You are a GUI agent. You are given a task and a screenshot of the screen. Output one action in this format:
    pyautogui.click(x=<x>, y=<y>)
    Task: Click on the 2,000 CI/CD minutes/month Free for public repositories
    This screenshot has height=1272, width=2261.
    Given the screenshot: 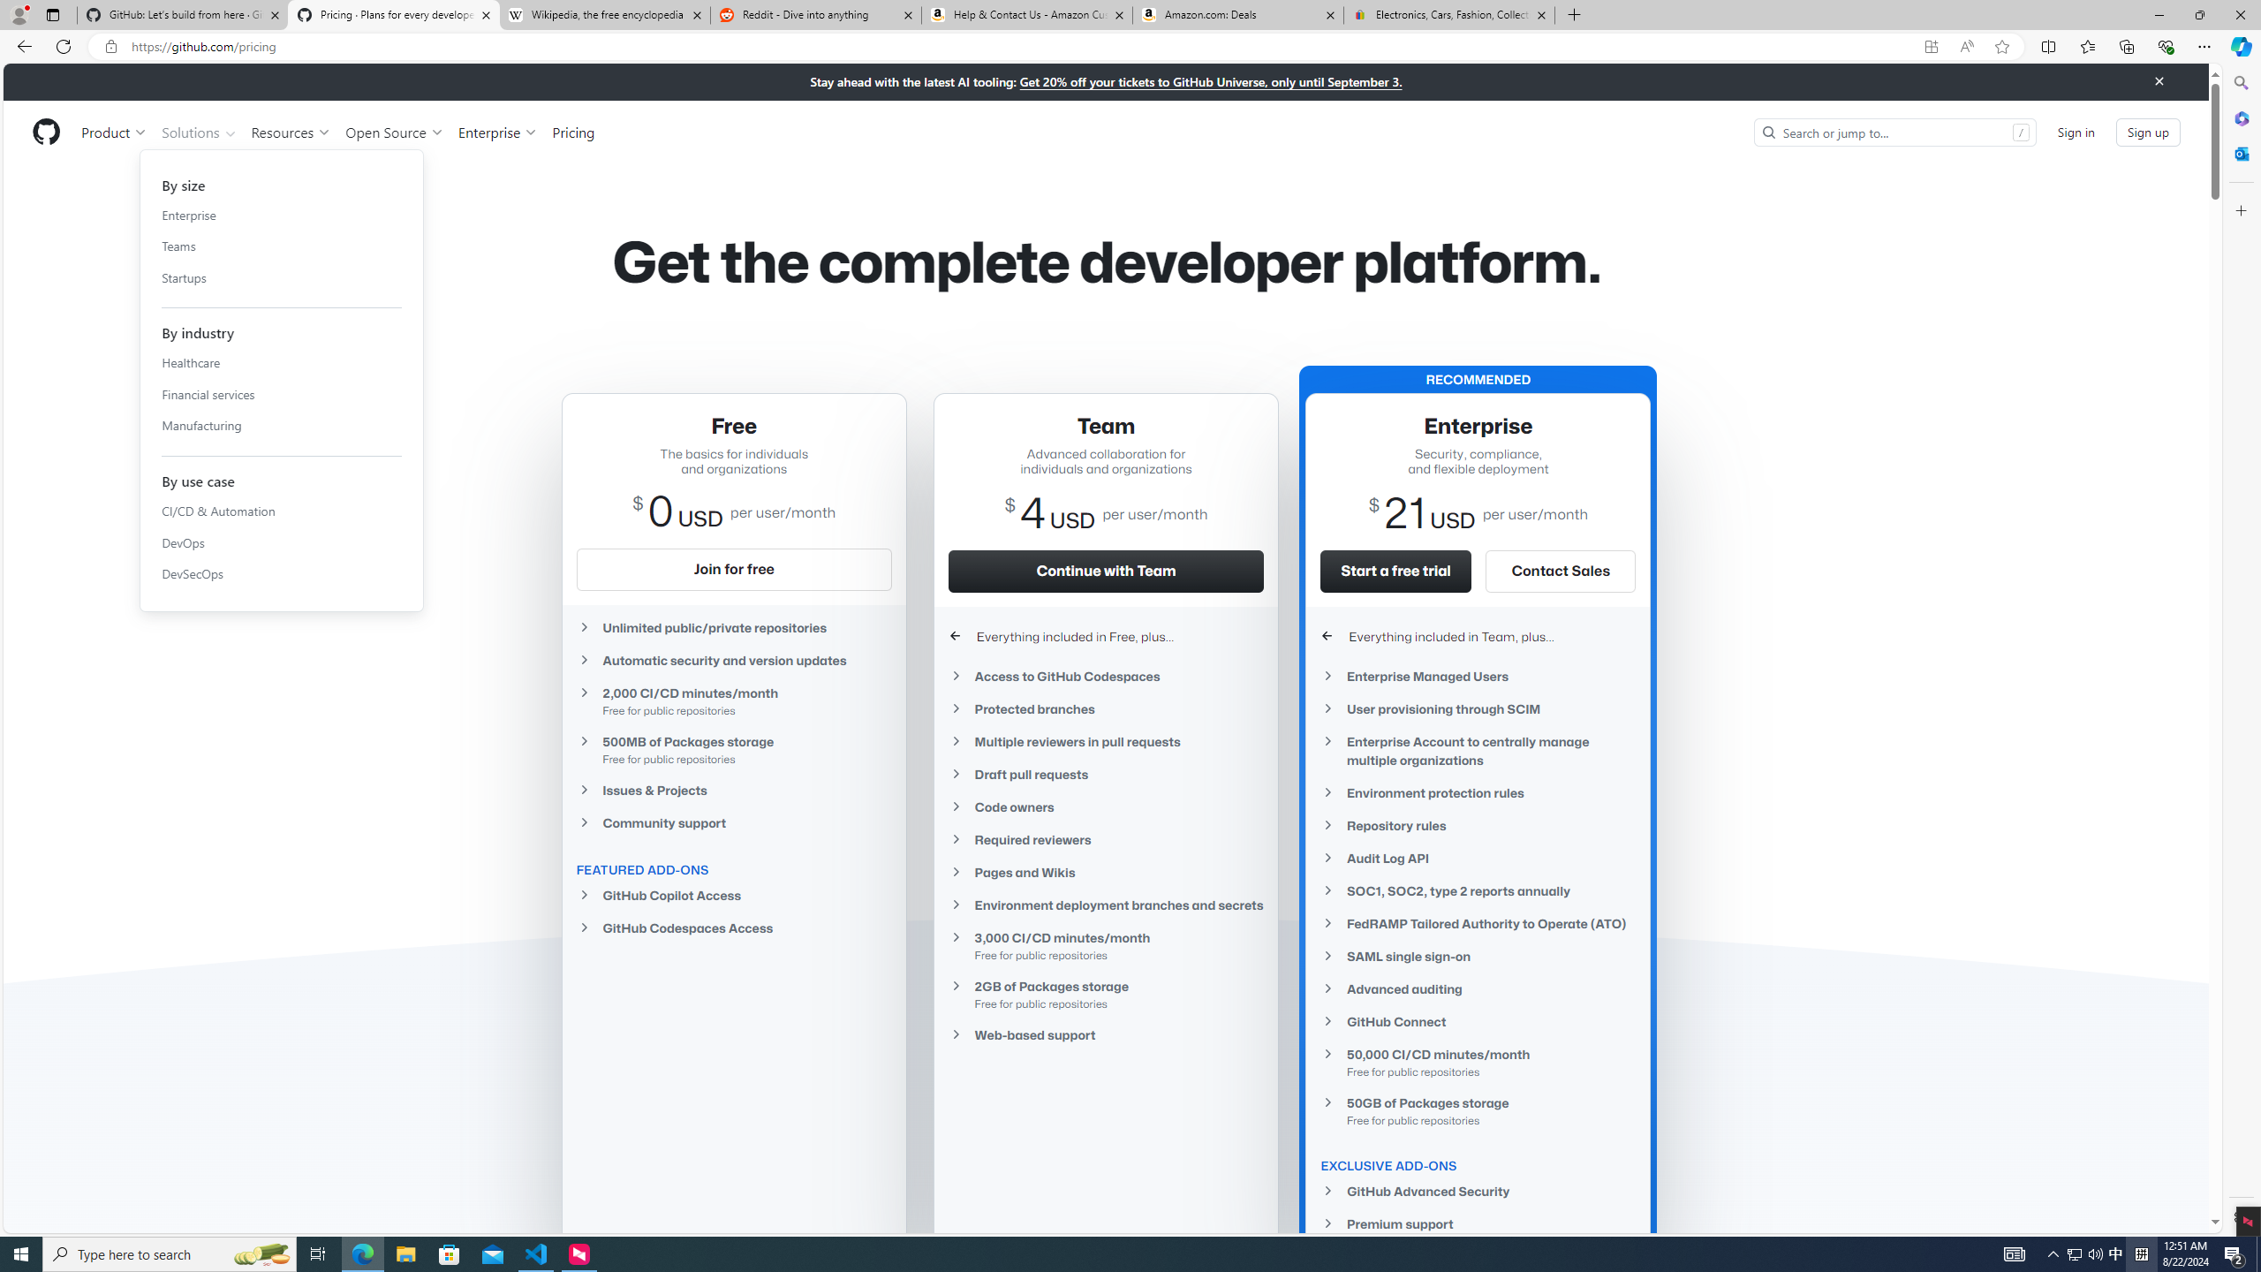 What is the action you would take?
    pyautogui.click(x=735, y=701)
    